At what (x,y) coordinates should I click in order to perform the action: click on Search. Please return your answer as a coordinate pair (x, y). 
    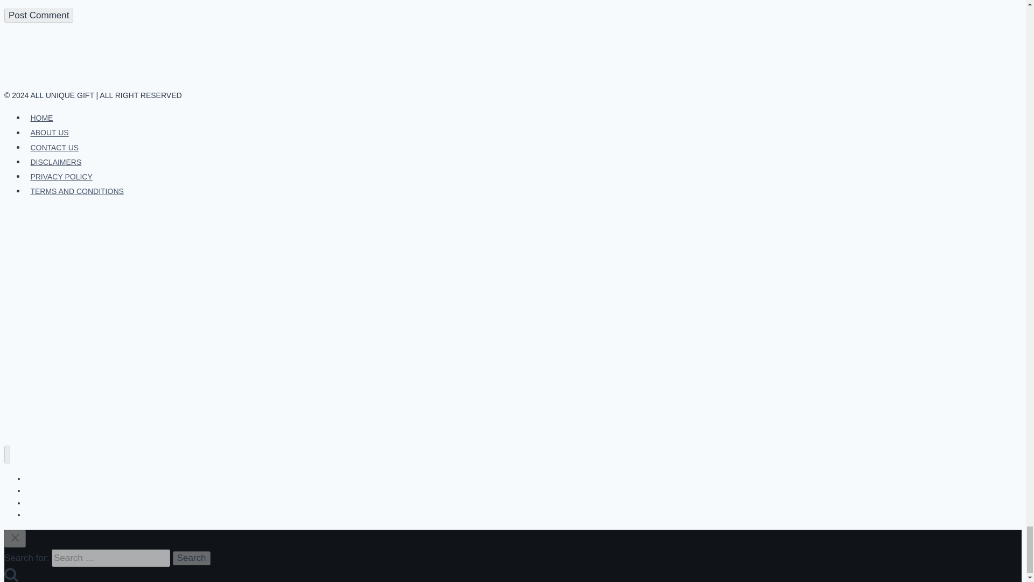
    Looking at the image, I should click on (192, 558).